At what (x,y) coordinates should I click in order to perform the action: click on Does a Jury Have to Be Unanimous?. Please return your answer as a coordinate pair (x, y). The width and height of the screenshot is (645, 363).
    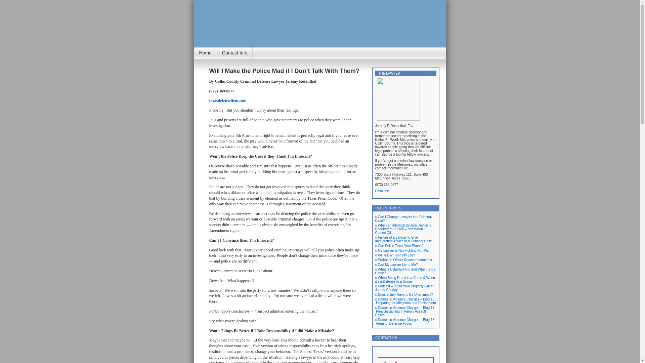
    Looking at the image, I should click on (406, 294).